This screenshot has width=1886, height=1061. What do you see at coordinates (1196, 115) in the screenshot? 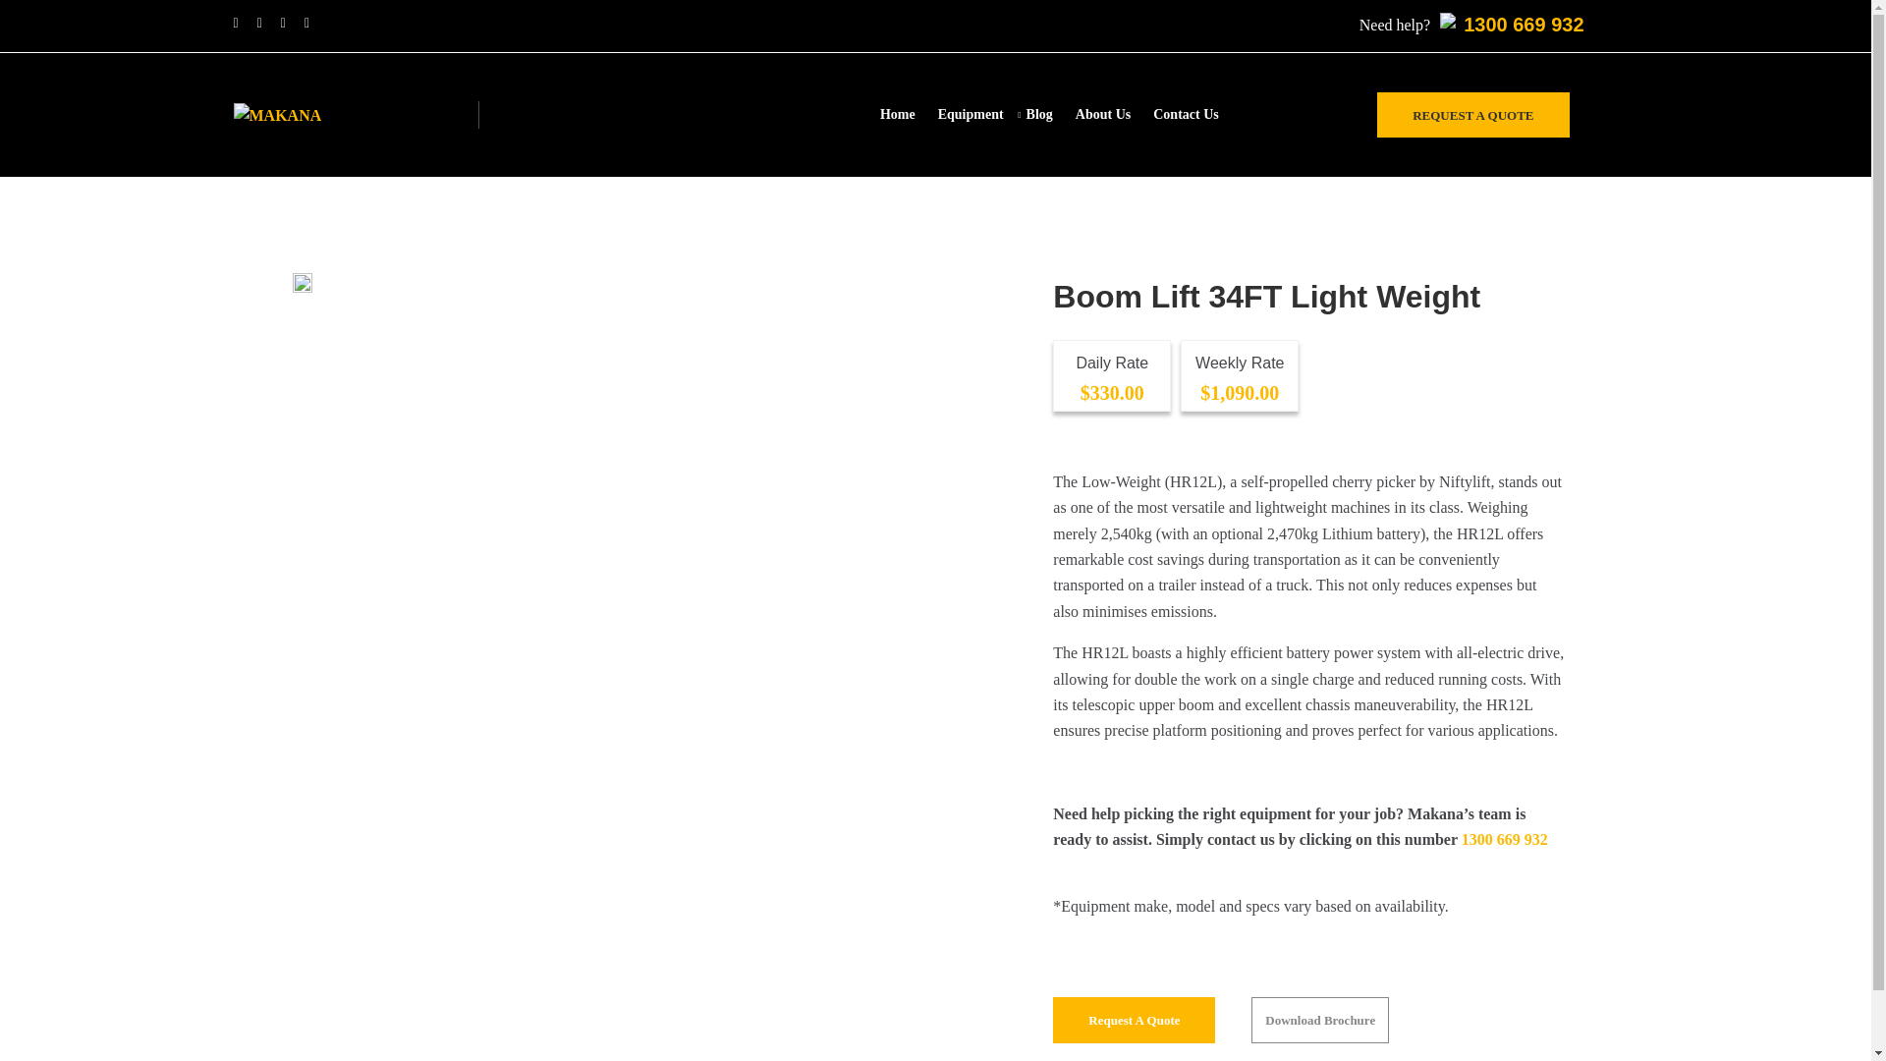
I see `Contact Us` at bounding box center [1196, 115].